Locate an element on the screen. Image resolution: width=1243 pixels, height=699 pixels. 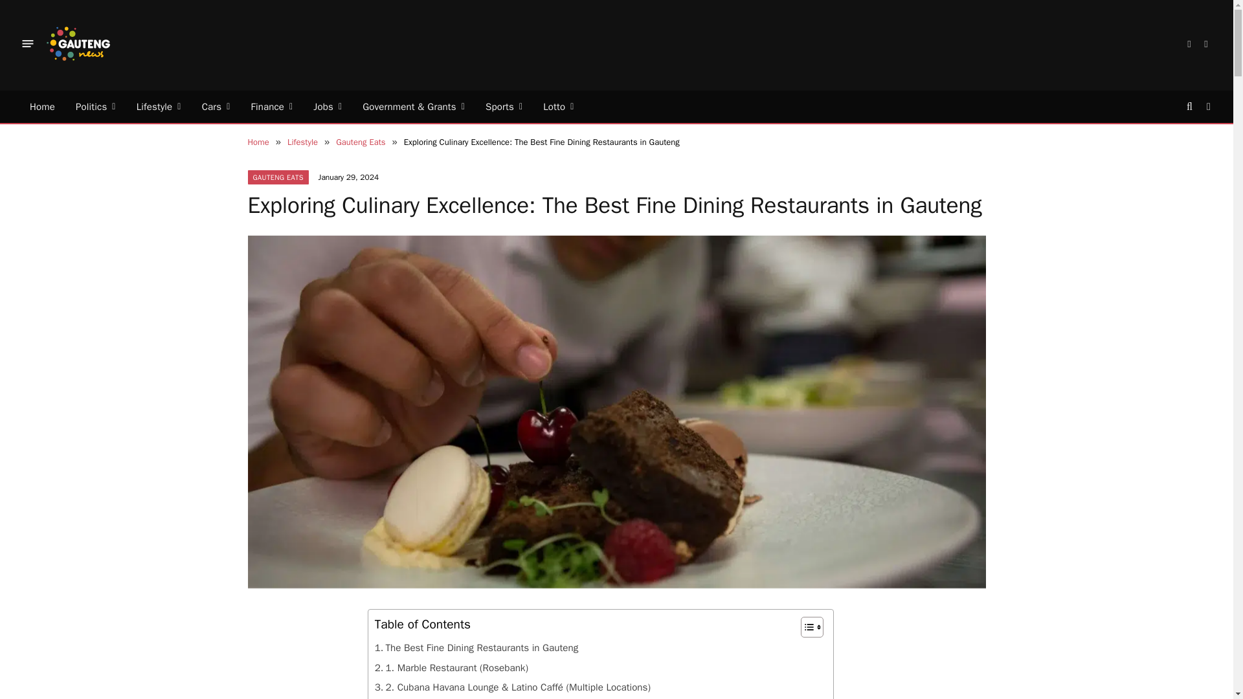
Home is located at coordinates (43, 107).